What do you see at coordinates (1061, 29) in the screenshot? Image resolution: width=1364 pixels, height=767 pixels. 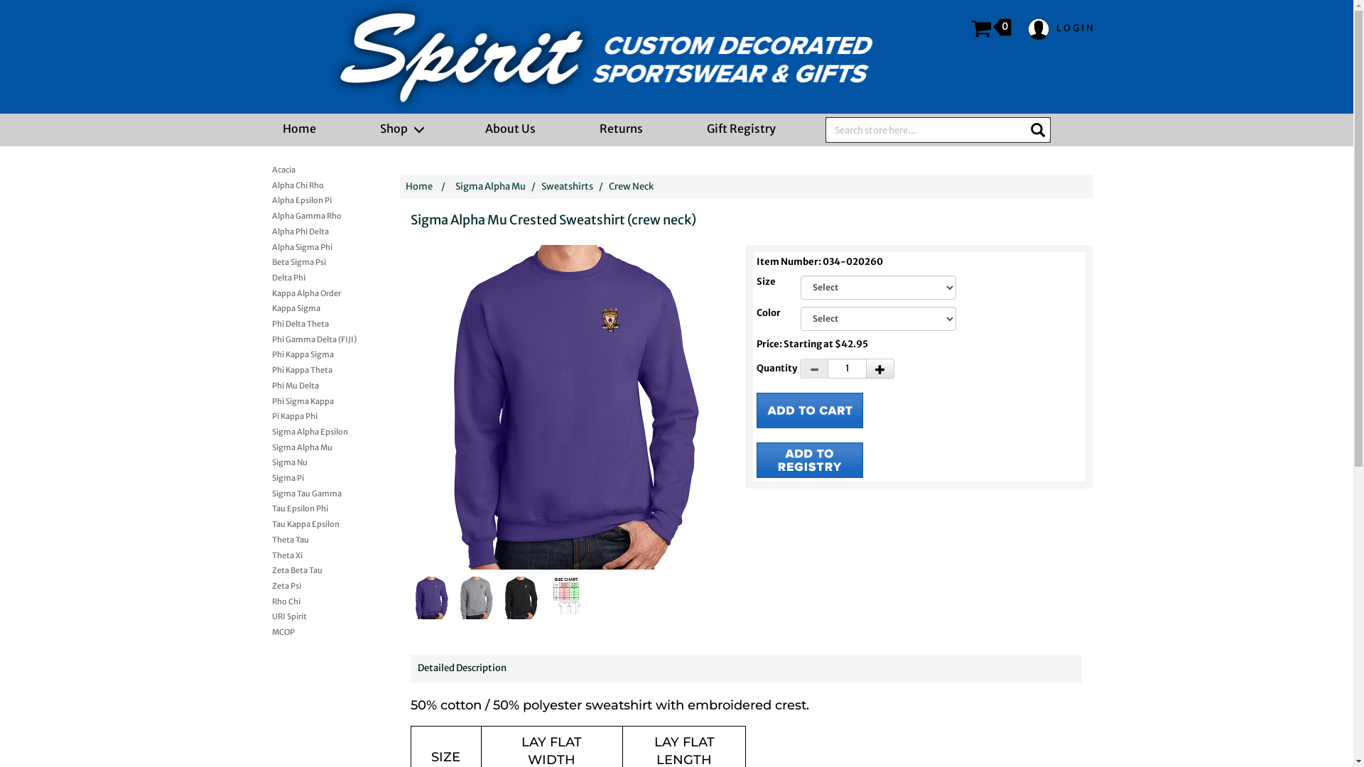 I see `  LOGIN` at bounding box center [1061, 29].